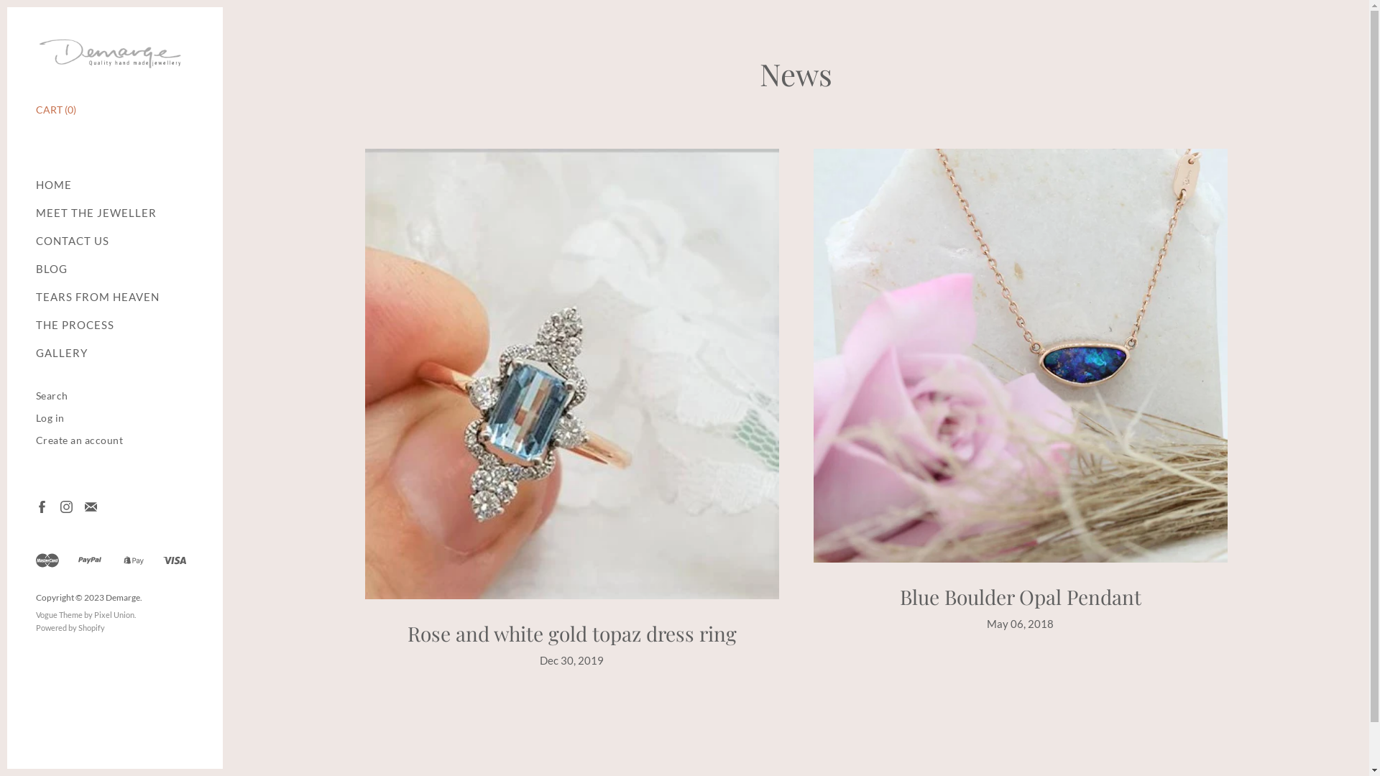 Image resolution: width=1380 pixels, height=776 pixels. What do you see at coordinates (52, 395) in the screenshot?
I see `Search` at bounding box center [52, 395].